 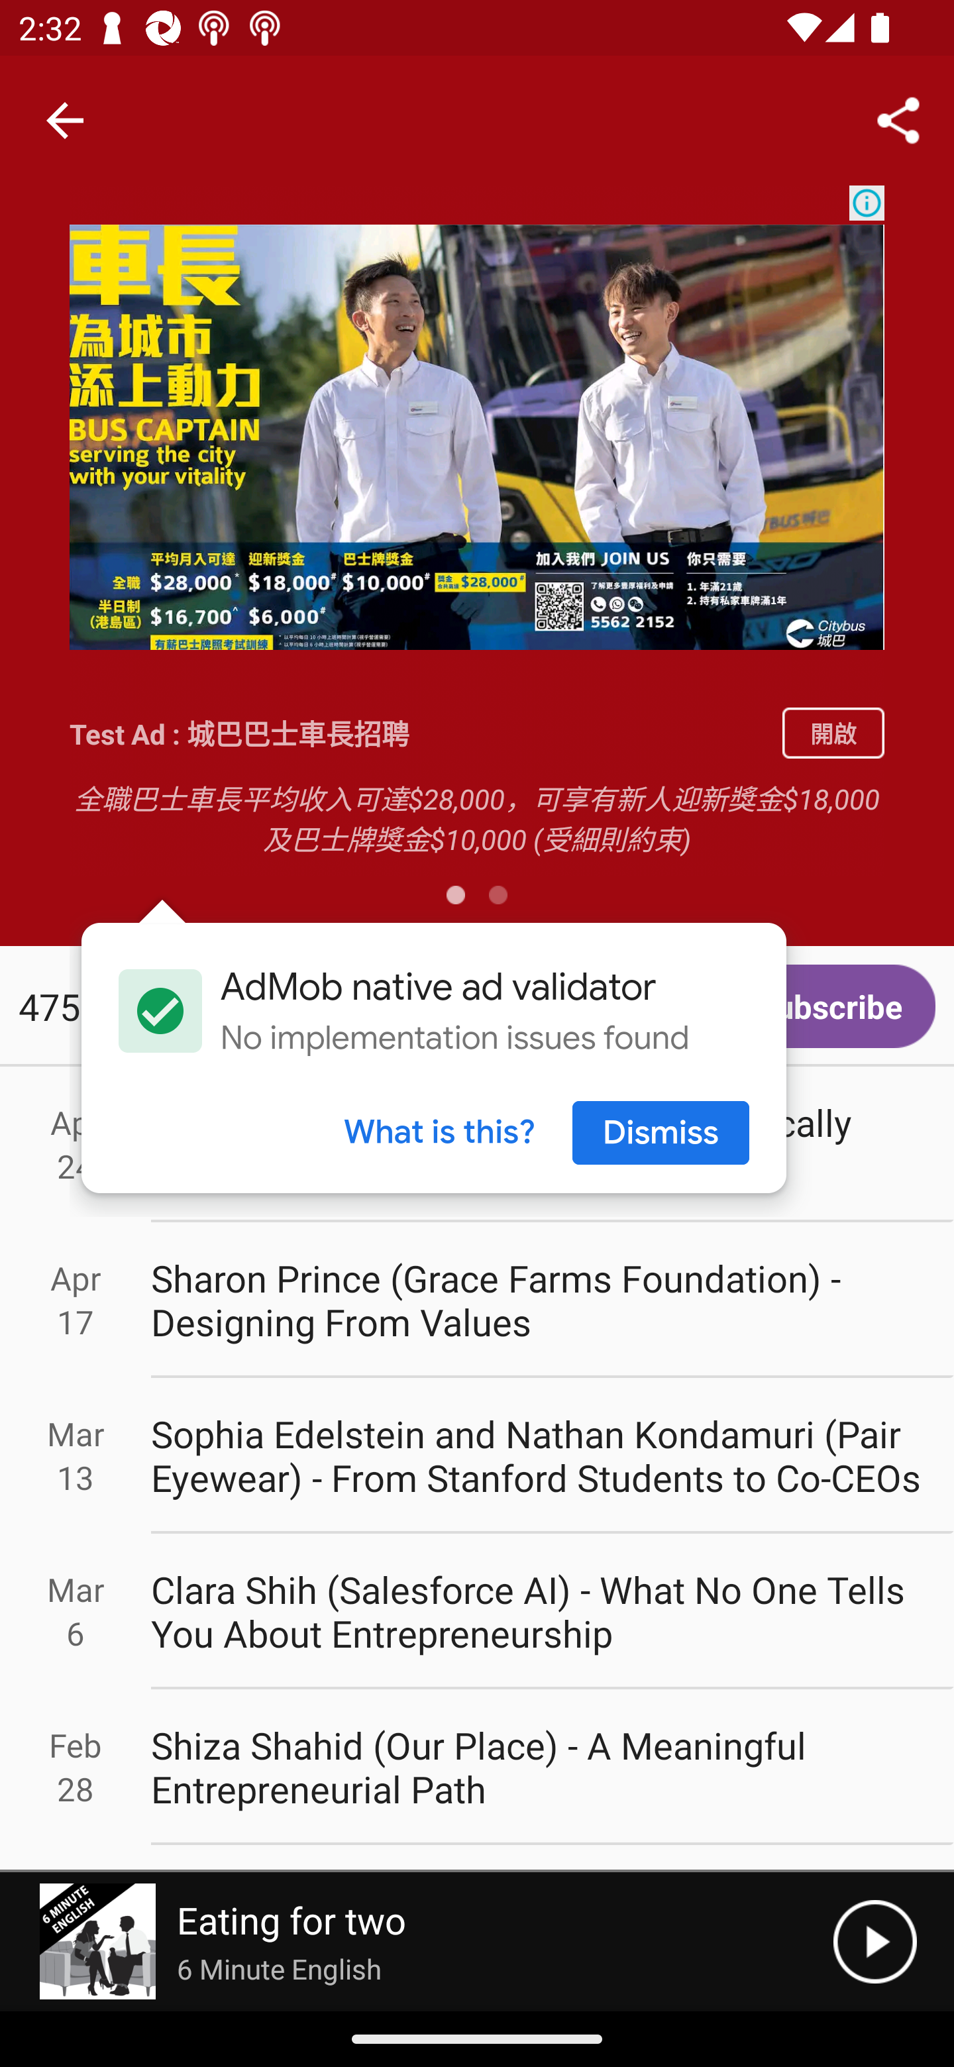 What do you see at coordinates (417, 1942) in the screenshot?
I see `Picture Eating for two 6 Minute English` at bounding box center [417, 1942].